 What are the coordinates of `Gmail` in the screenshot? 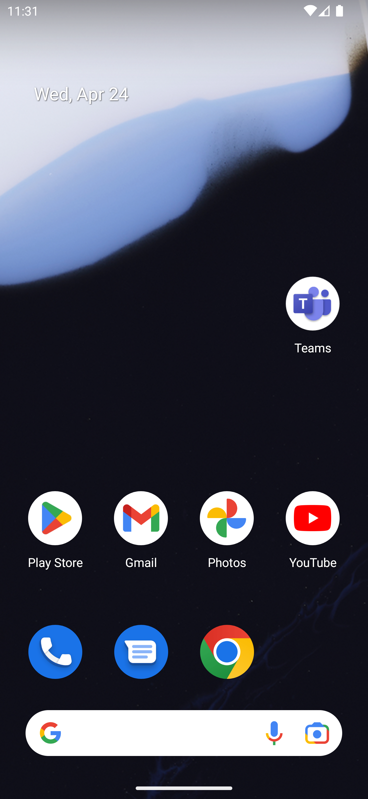 It's located at (141, 529).